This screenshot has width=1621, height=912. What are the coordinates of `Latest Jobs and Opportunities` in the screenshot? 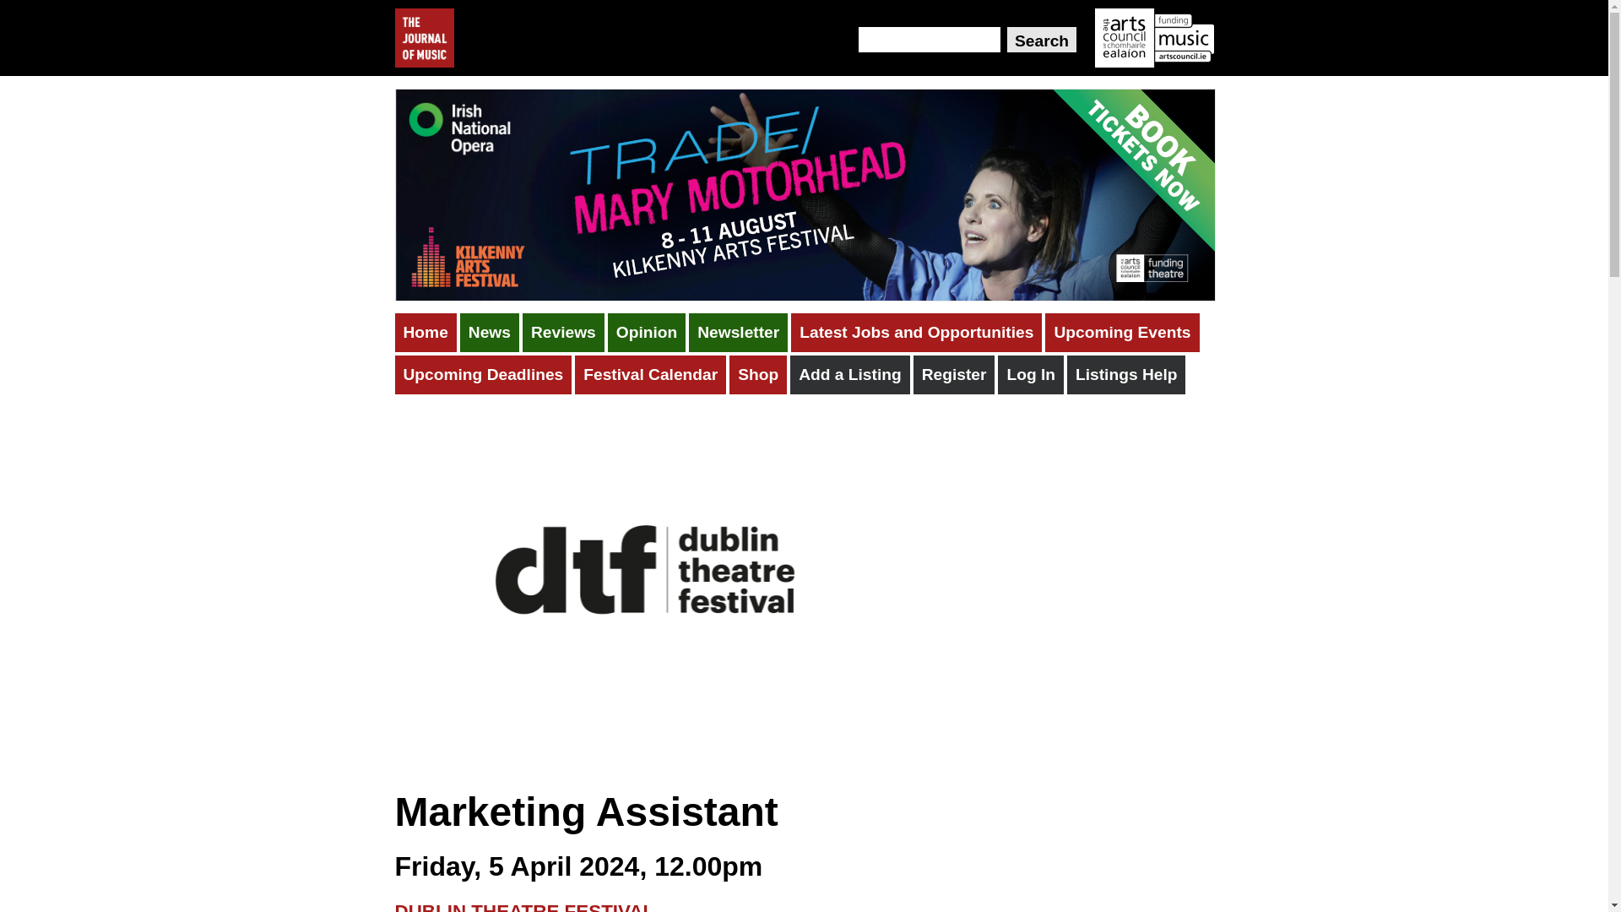 It's located at (916, 333).